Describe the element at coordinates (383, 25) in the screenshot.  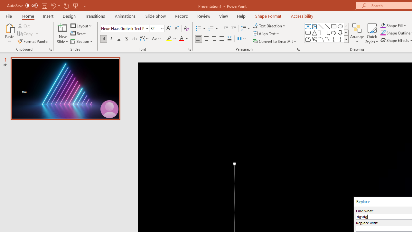
I see `Shape Fill Orange, Accent 2` at that location.